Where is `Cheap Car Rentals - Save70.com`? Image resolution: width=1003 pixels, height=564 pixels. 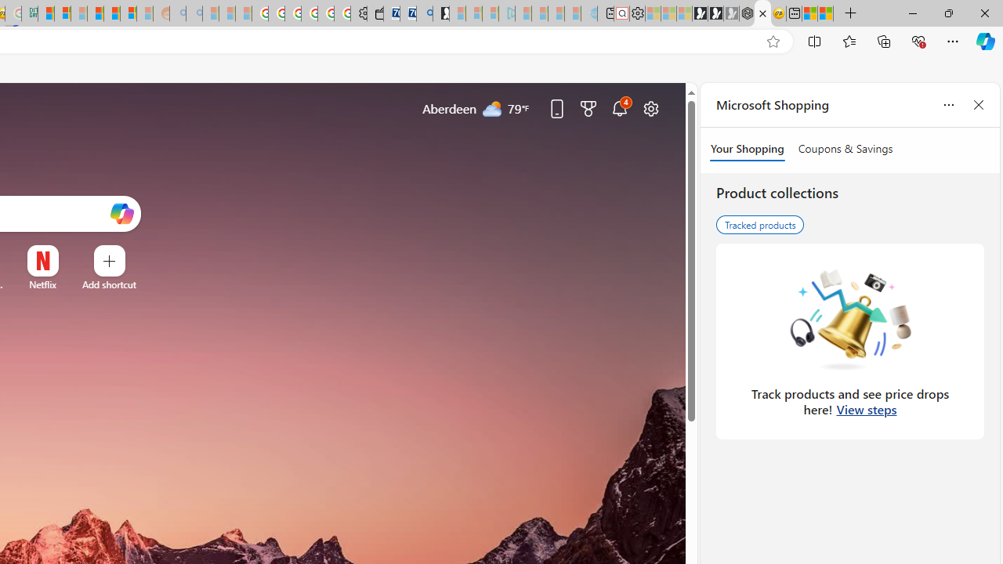 Cheap Car Rentals - Save70.com is located at coordinates (407, 14).